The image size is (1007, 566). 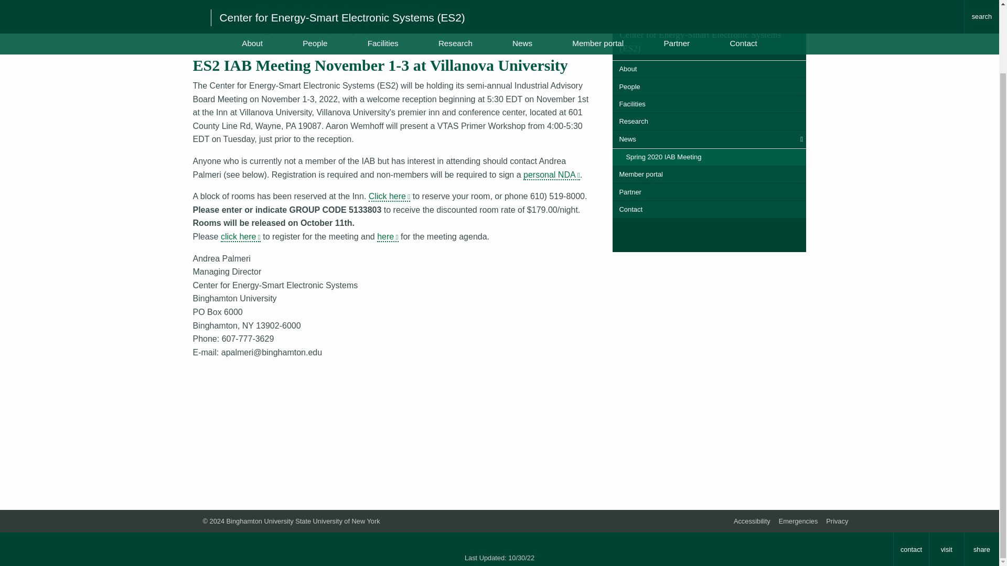 What do you see at coordinates (552, 175) in the screenshot?
I see `personal NDA` at bounding box center [552, 175].